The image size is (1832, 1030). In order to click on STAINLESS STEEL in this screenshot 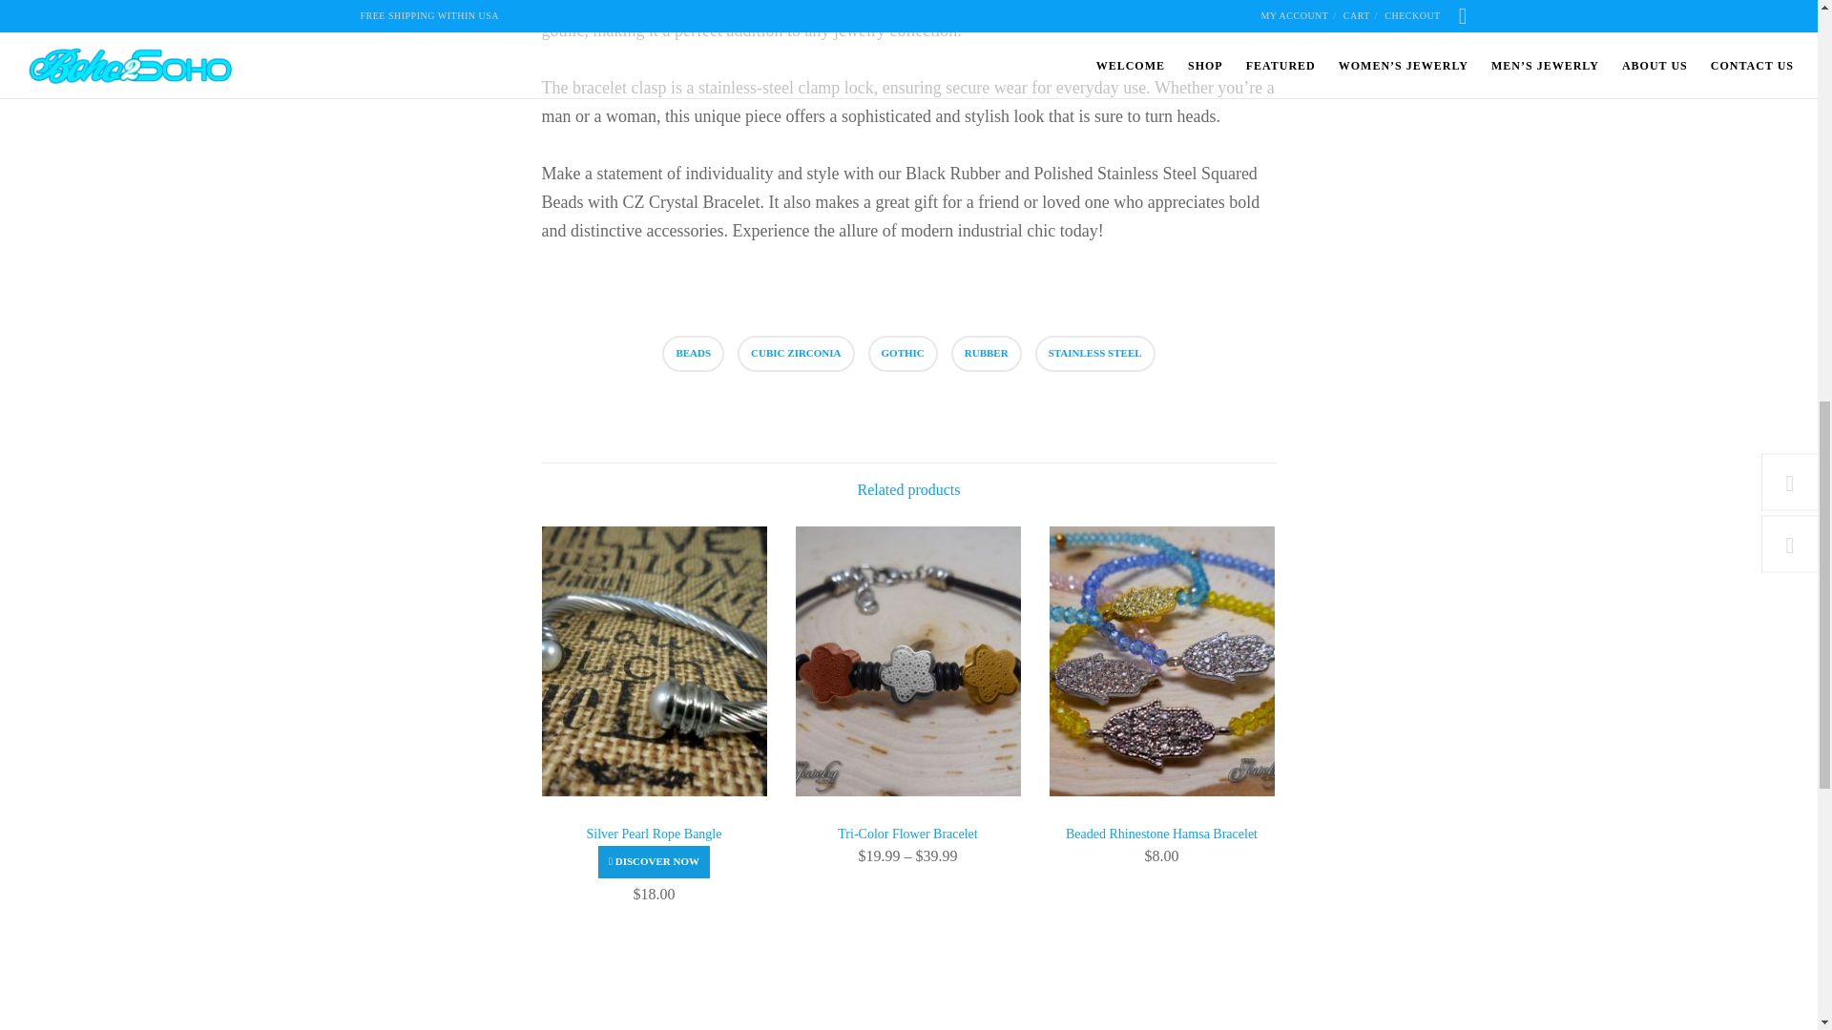, I will do `click(1095, 353)`.